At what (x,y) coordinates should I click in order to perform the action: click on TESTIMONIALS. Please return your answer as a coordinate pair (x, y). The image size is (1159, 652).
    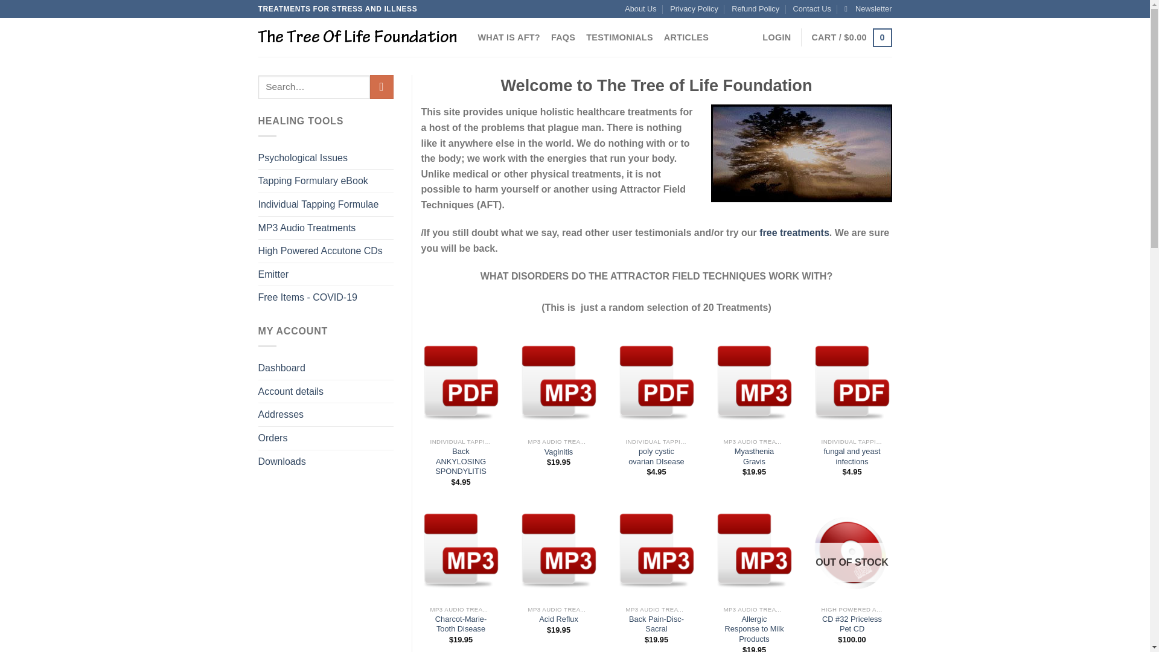
    Looking at the image, I should click on (619, 37).